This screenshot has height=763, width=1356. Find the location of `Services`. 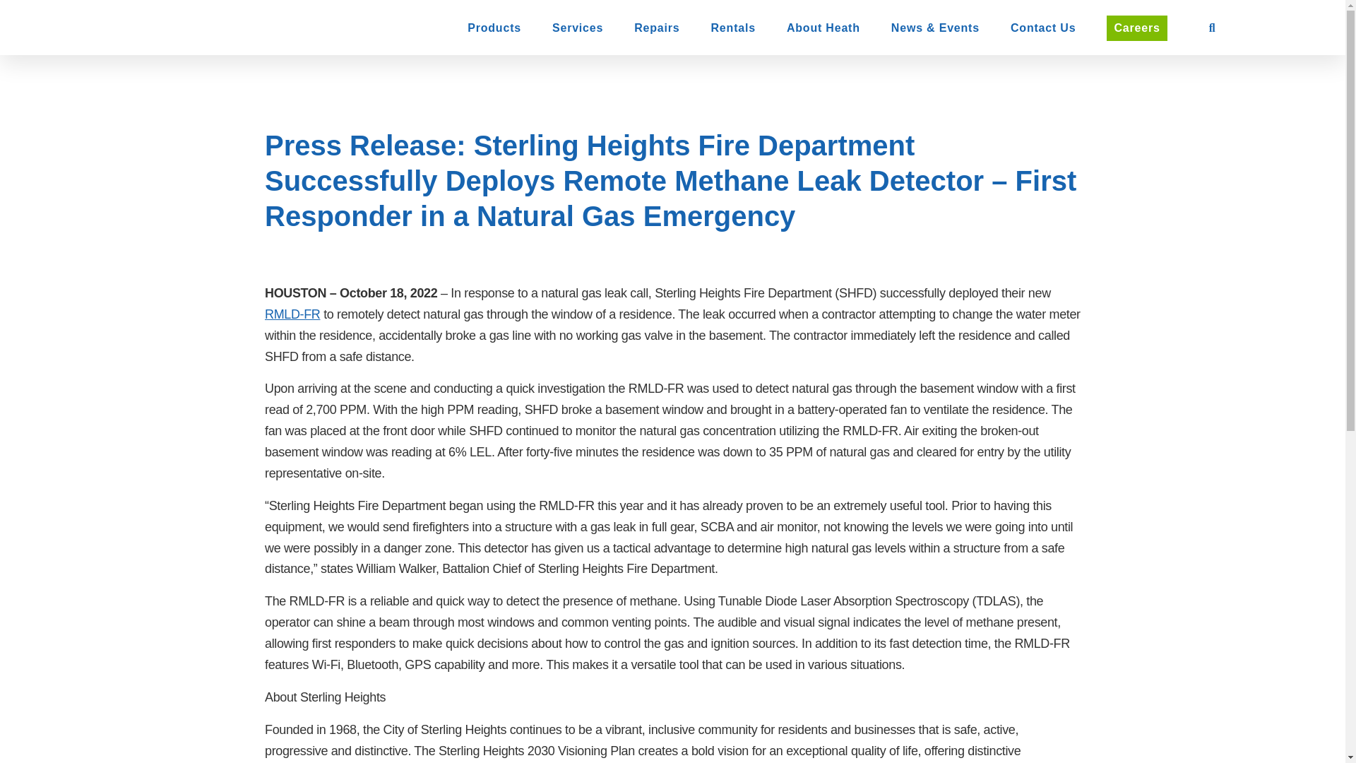

Services is located at coordinates (578, 28).